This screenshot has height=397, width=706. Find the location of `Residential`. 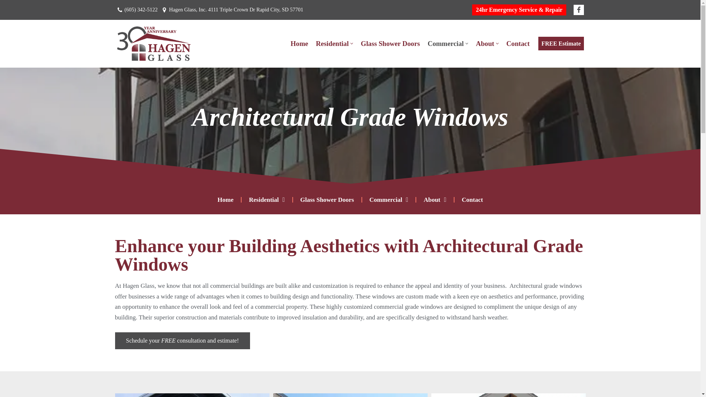

Residential is located at coordinates (332, 43).